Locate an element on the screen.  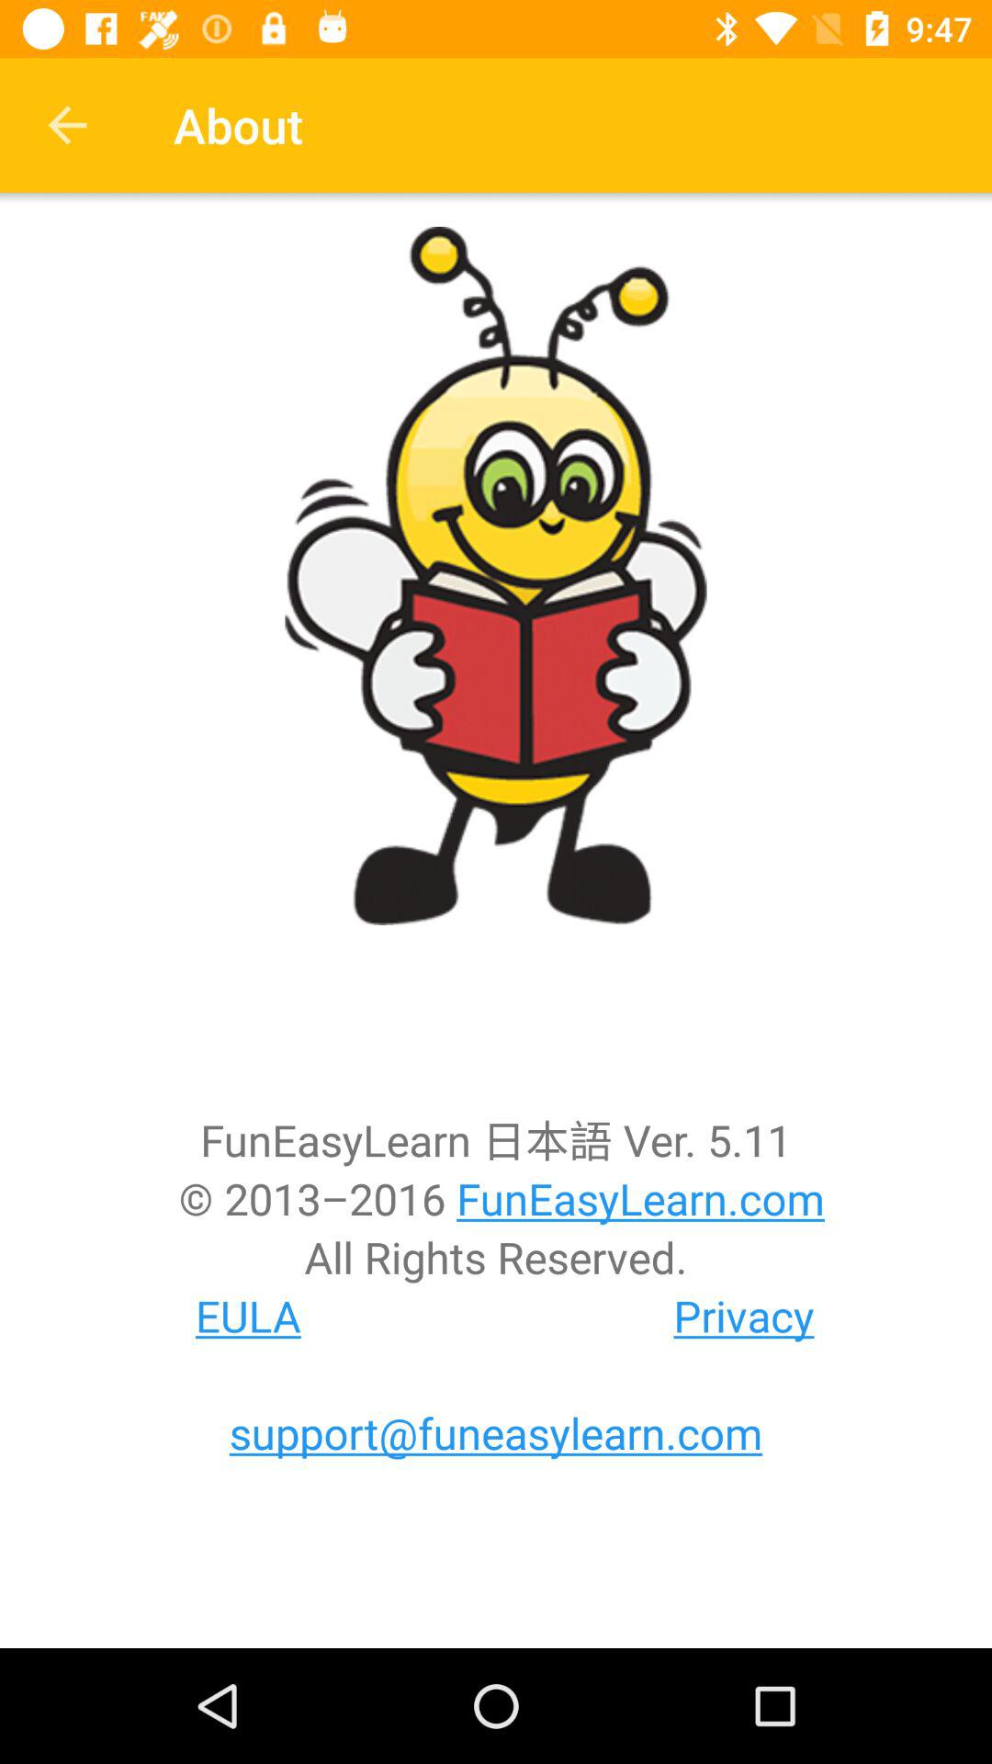
choose the icon below all rights reserved. is located at coordinates (744, 1316).